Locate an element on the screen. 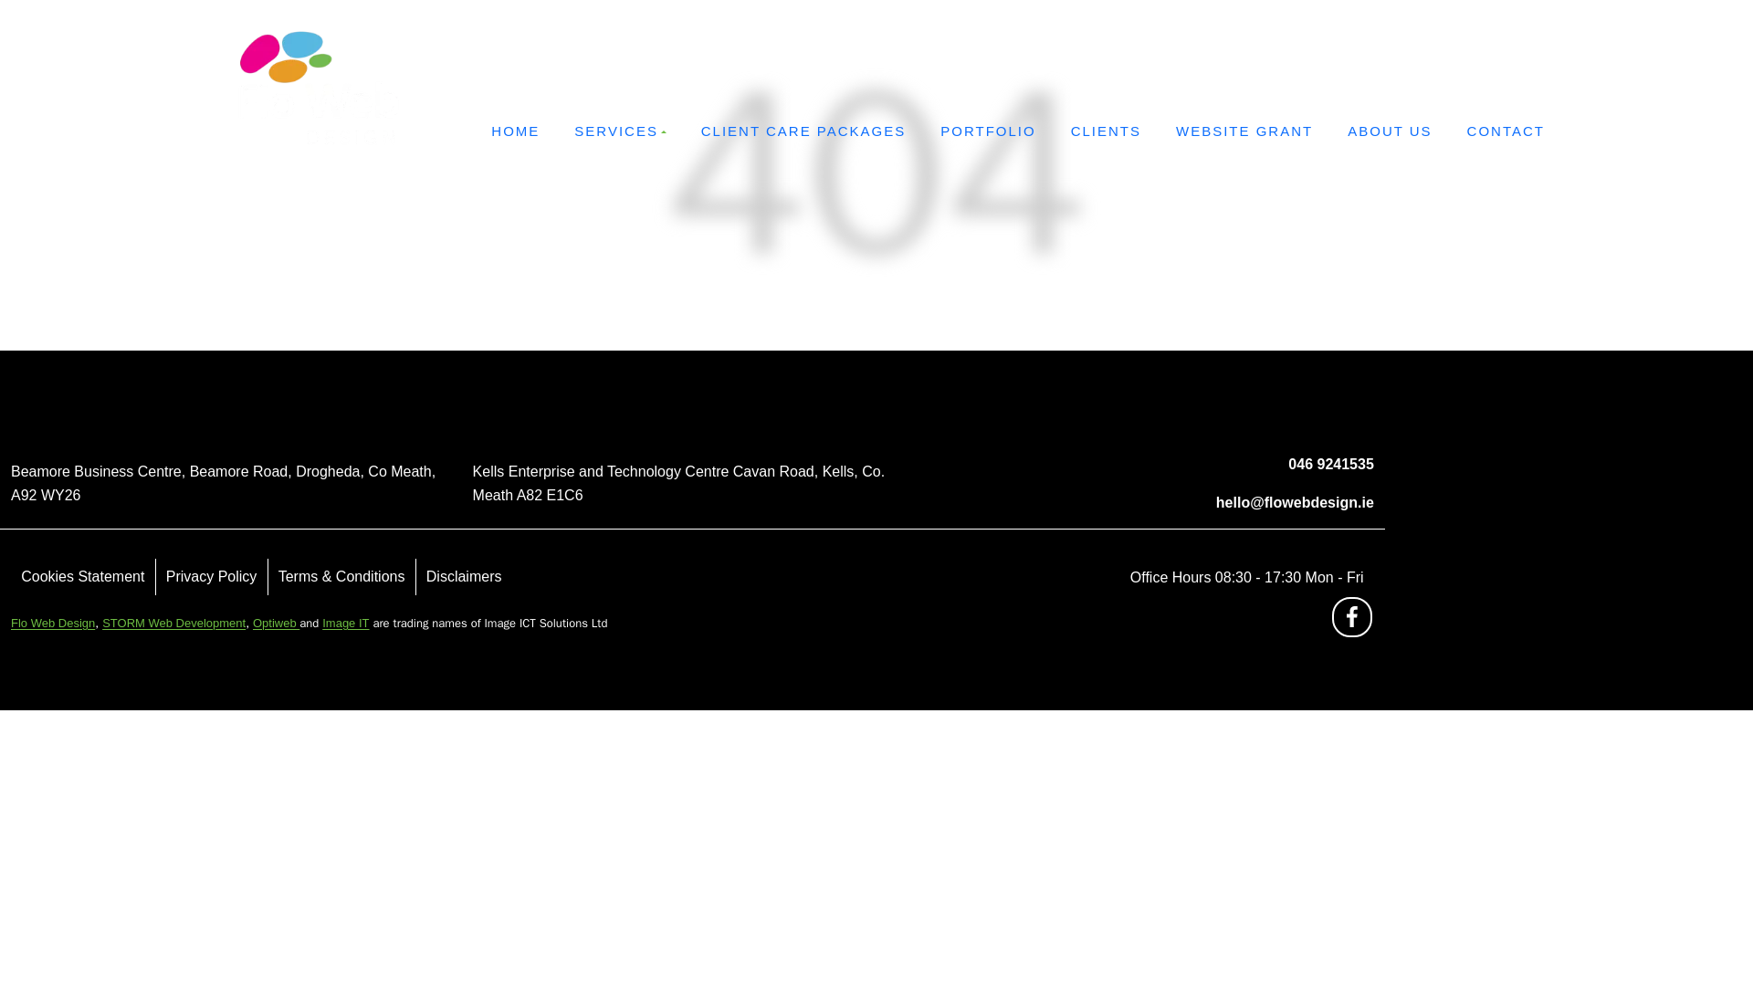 This screenshot has height=986, width=1753. HOME is located at coordinates (515, 131).